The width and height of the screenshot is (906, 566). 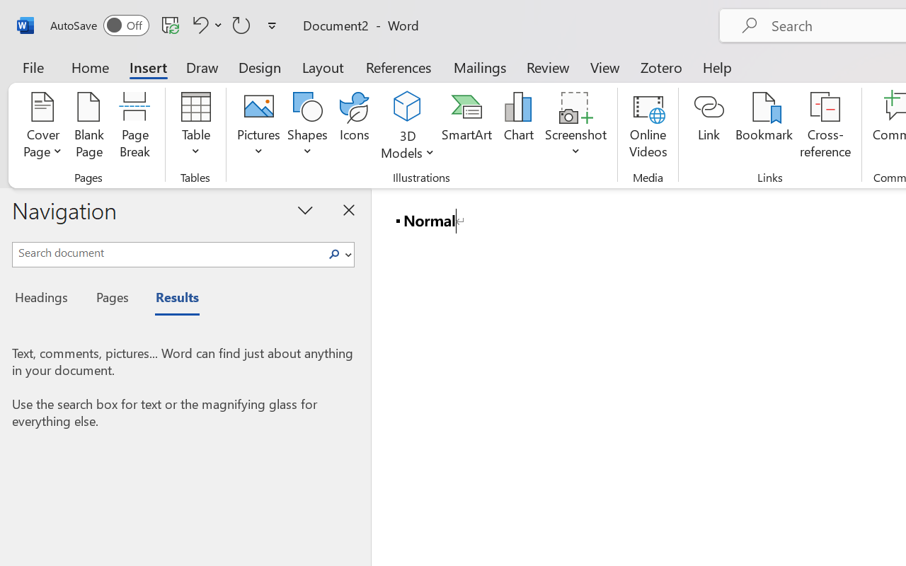 I want to click on Help, so click(x=718, y=67).